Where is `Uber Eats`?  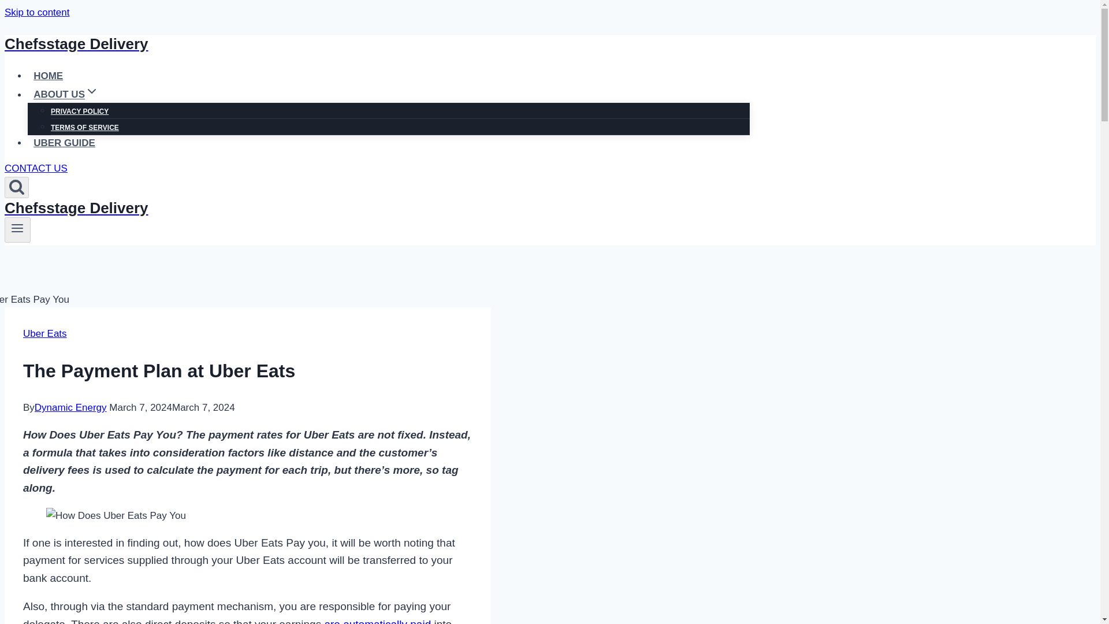 Uber Eats is located at coordinates (45, 334).